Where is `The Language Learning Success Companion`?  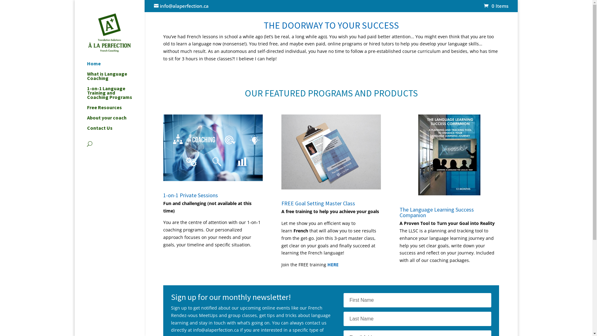 The Language Learning Success Companion is located at coordinates (437, 212).